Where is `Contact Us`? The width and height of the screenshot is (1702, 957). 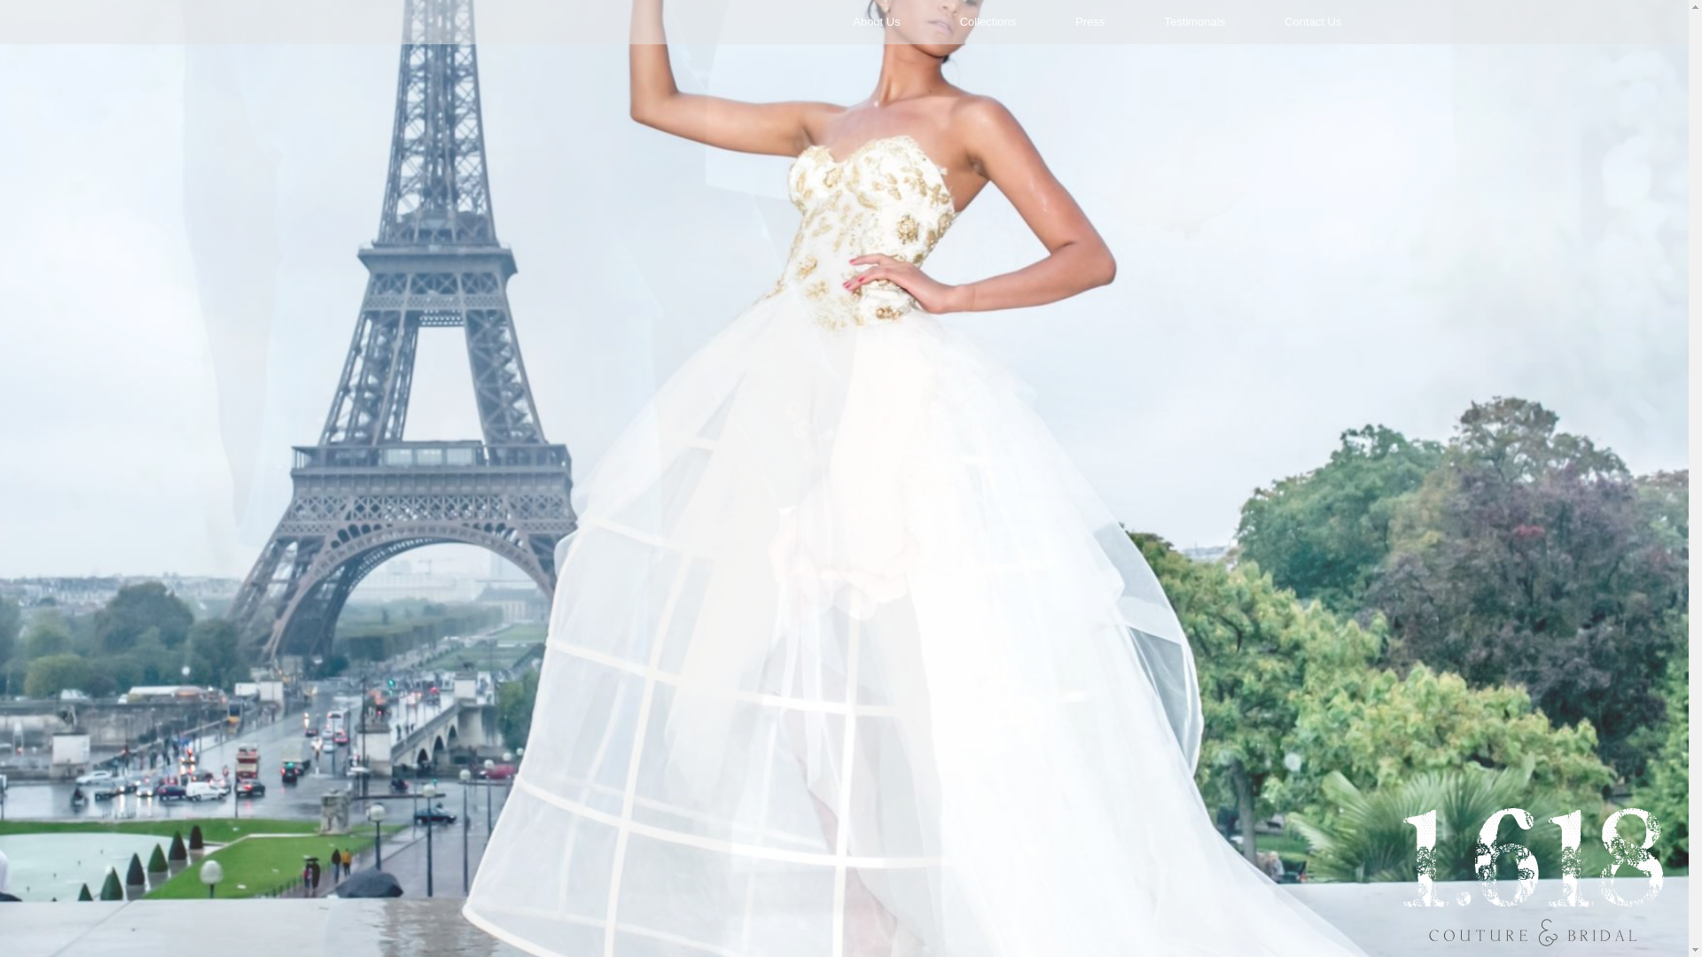 Contact Us is located at coordinates (1314, 21).